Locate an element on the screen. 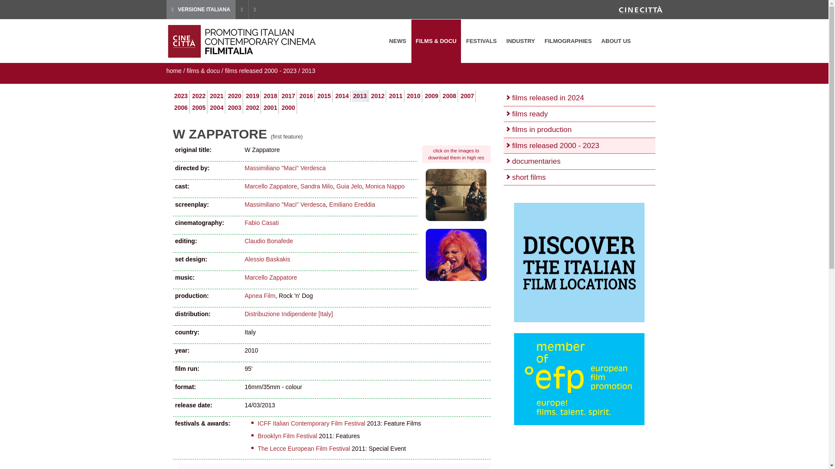 The width and height of the screenshot is (835, 469). 2012 is located at coordinates (377, 96).